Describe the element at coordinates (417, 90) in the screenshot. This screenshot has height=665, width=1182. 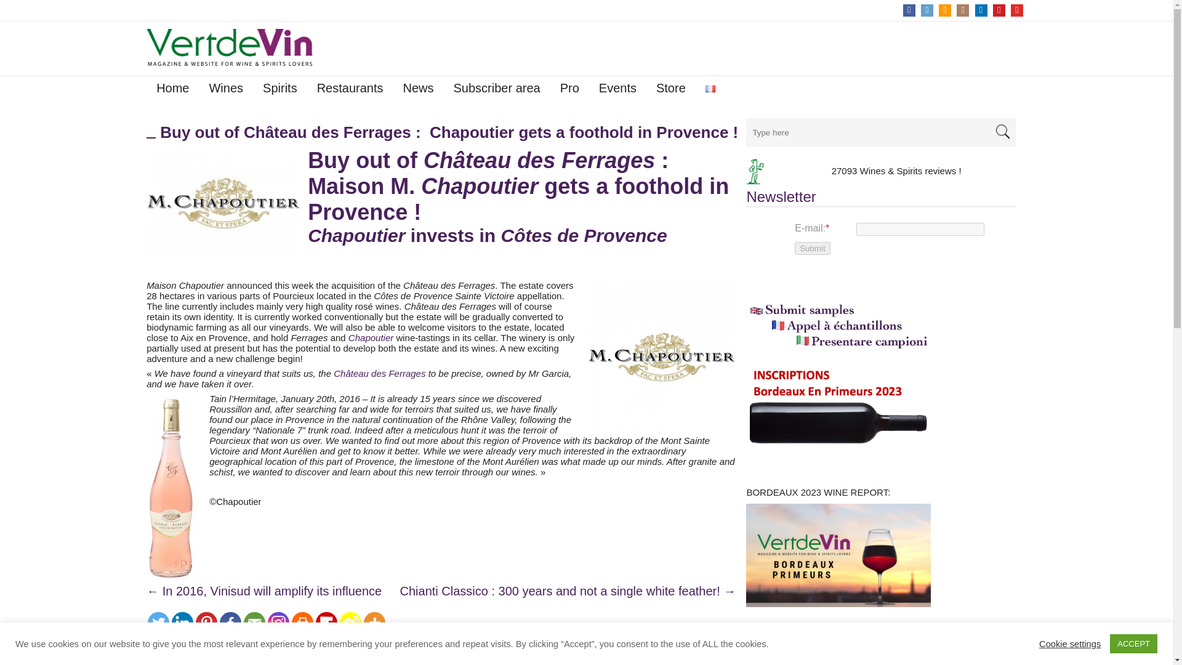
I see `News` at that location.